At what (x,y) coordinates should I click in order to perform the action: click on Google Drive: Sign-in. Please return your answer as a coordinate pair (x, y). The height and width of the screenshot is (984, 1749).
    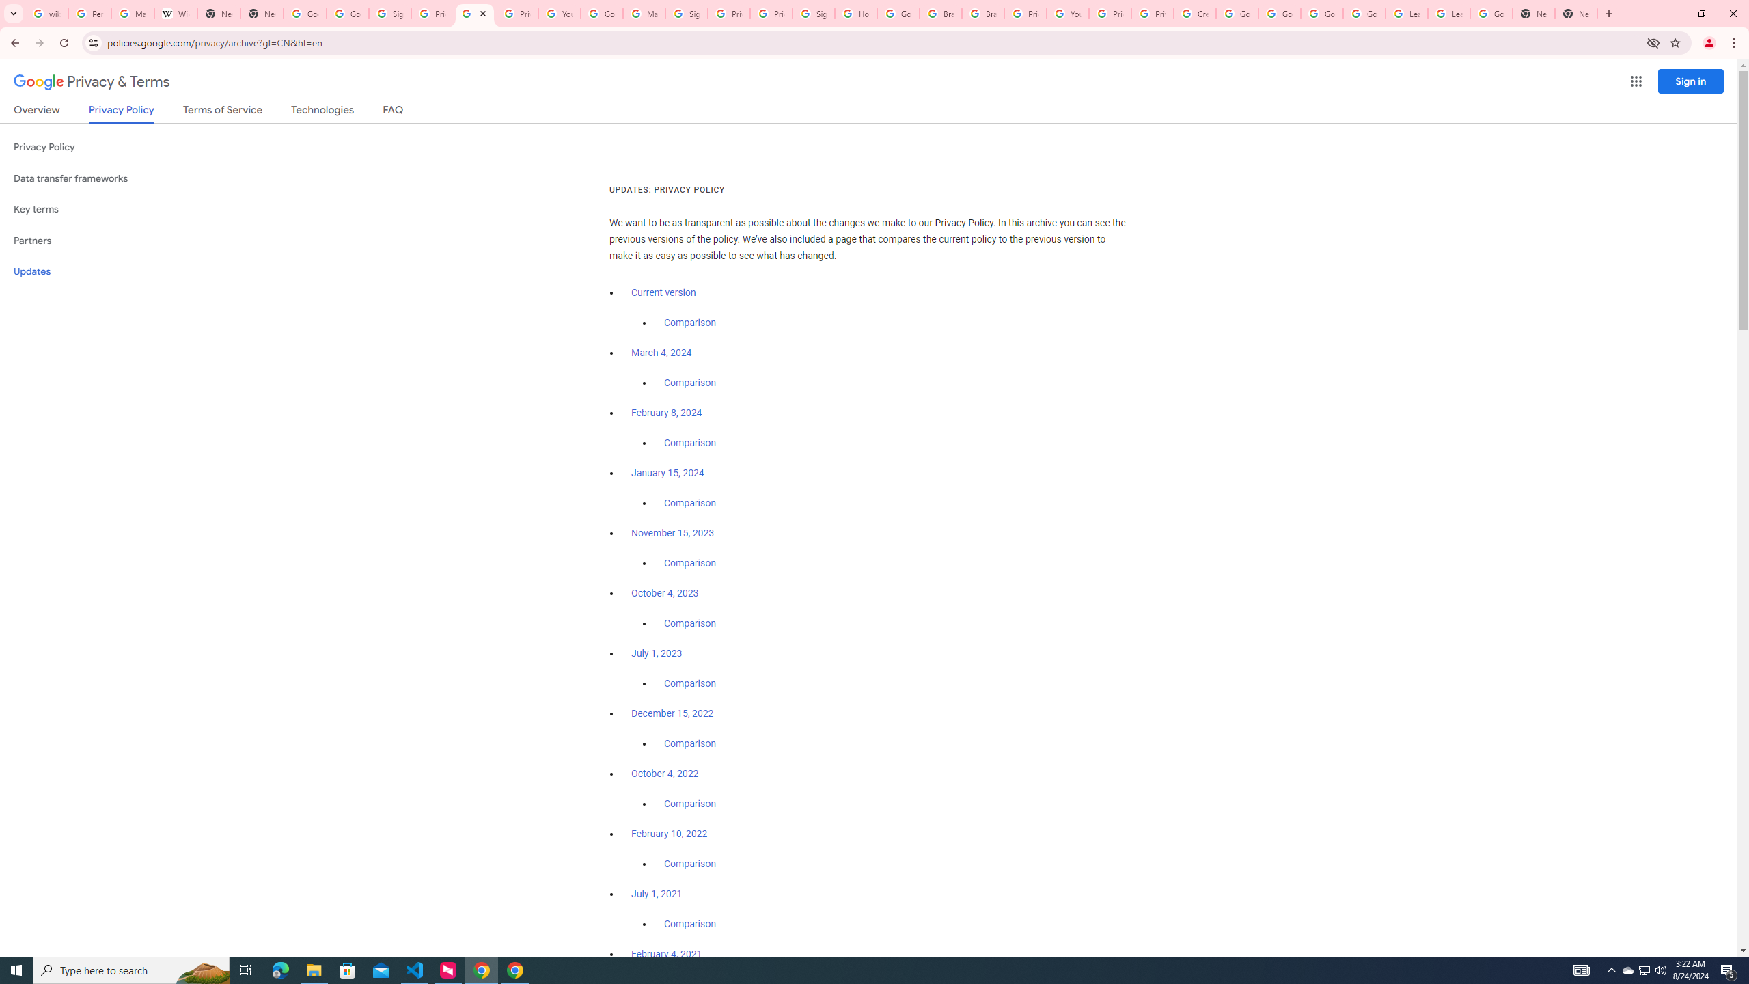
    Looking at the image, I should click on (347, 14).